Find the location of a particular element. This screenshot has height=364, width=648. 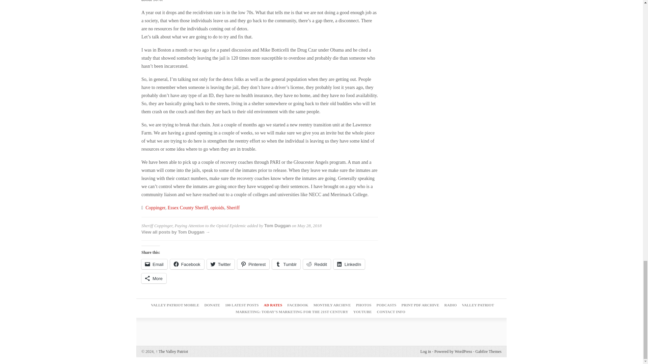

Click to share on Tumblr is located at coordinates (286, 264).